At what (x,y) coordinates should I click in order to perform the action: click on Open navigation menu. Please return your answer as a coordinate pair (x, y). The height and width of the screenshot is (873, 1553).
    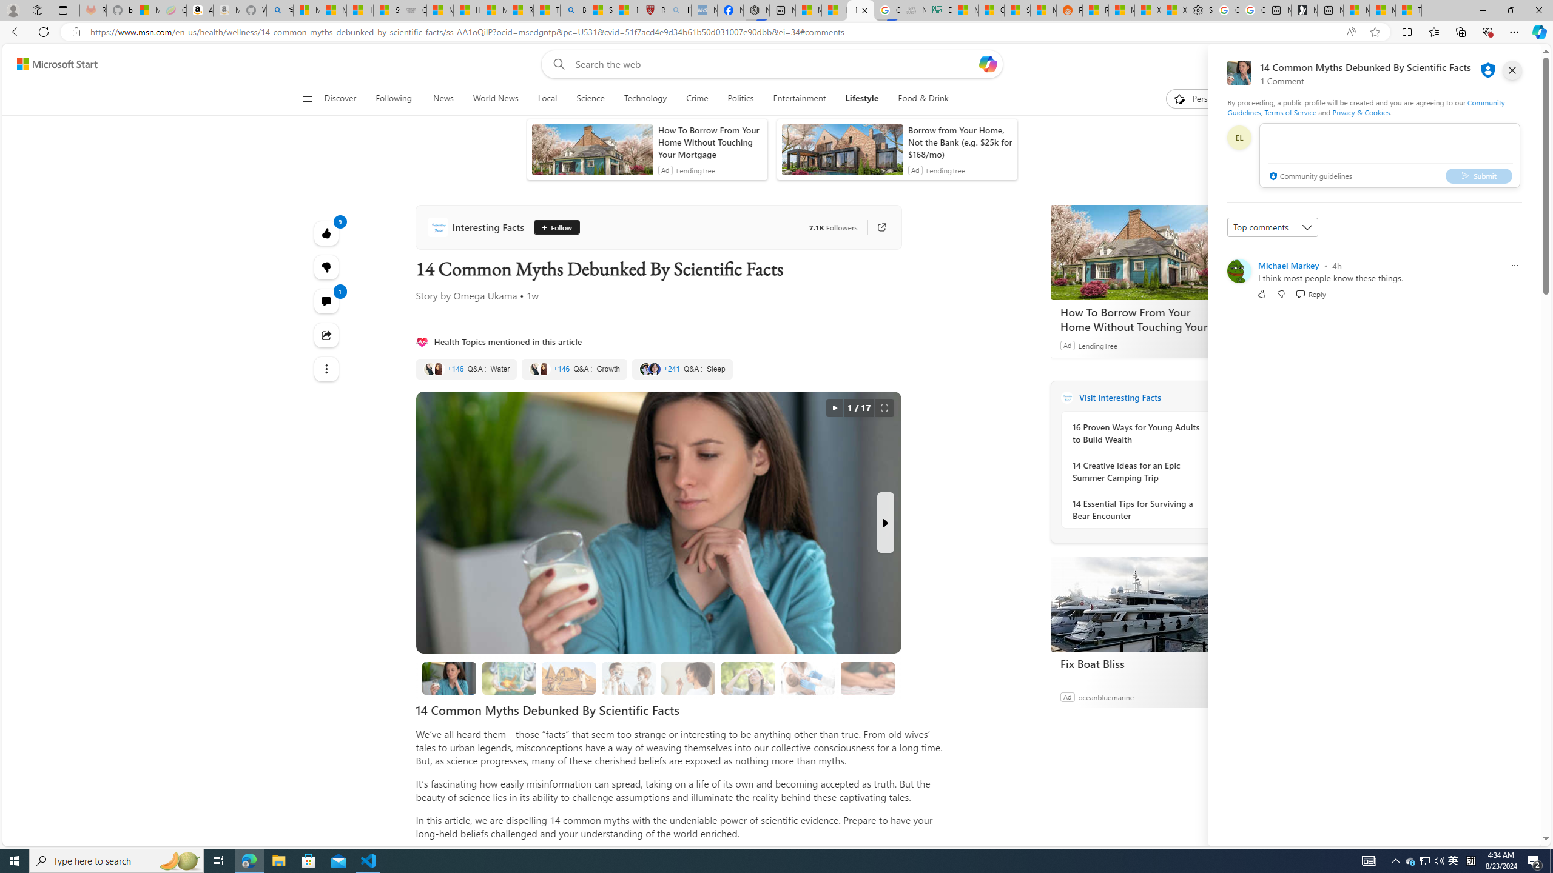
    Looking at the image, I should click on (306, 98).